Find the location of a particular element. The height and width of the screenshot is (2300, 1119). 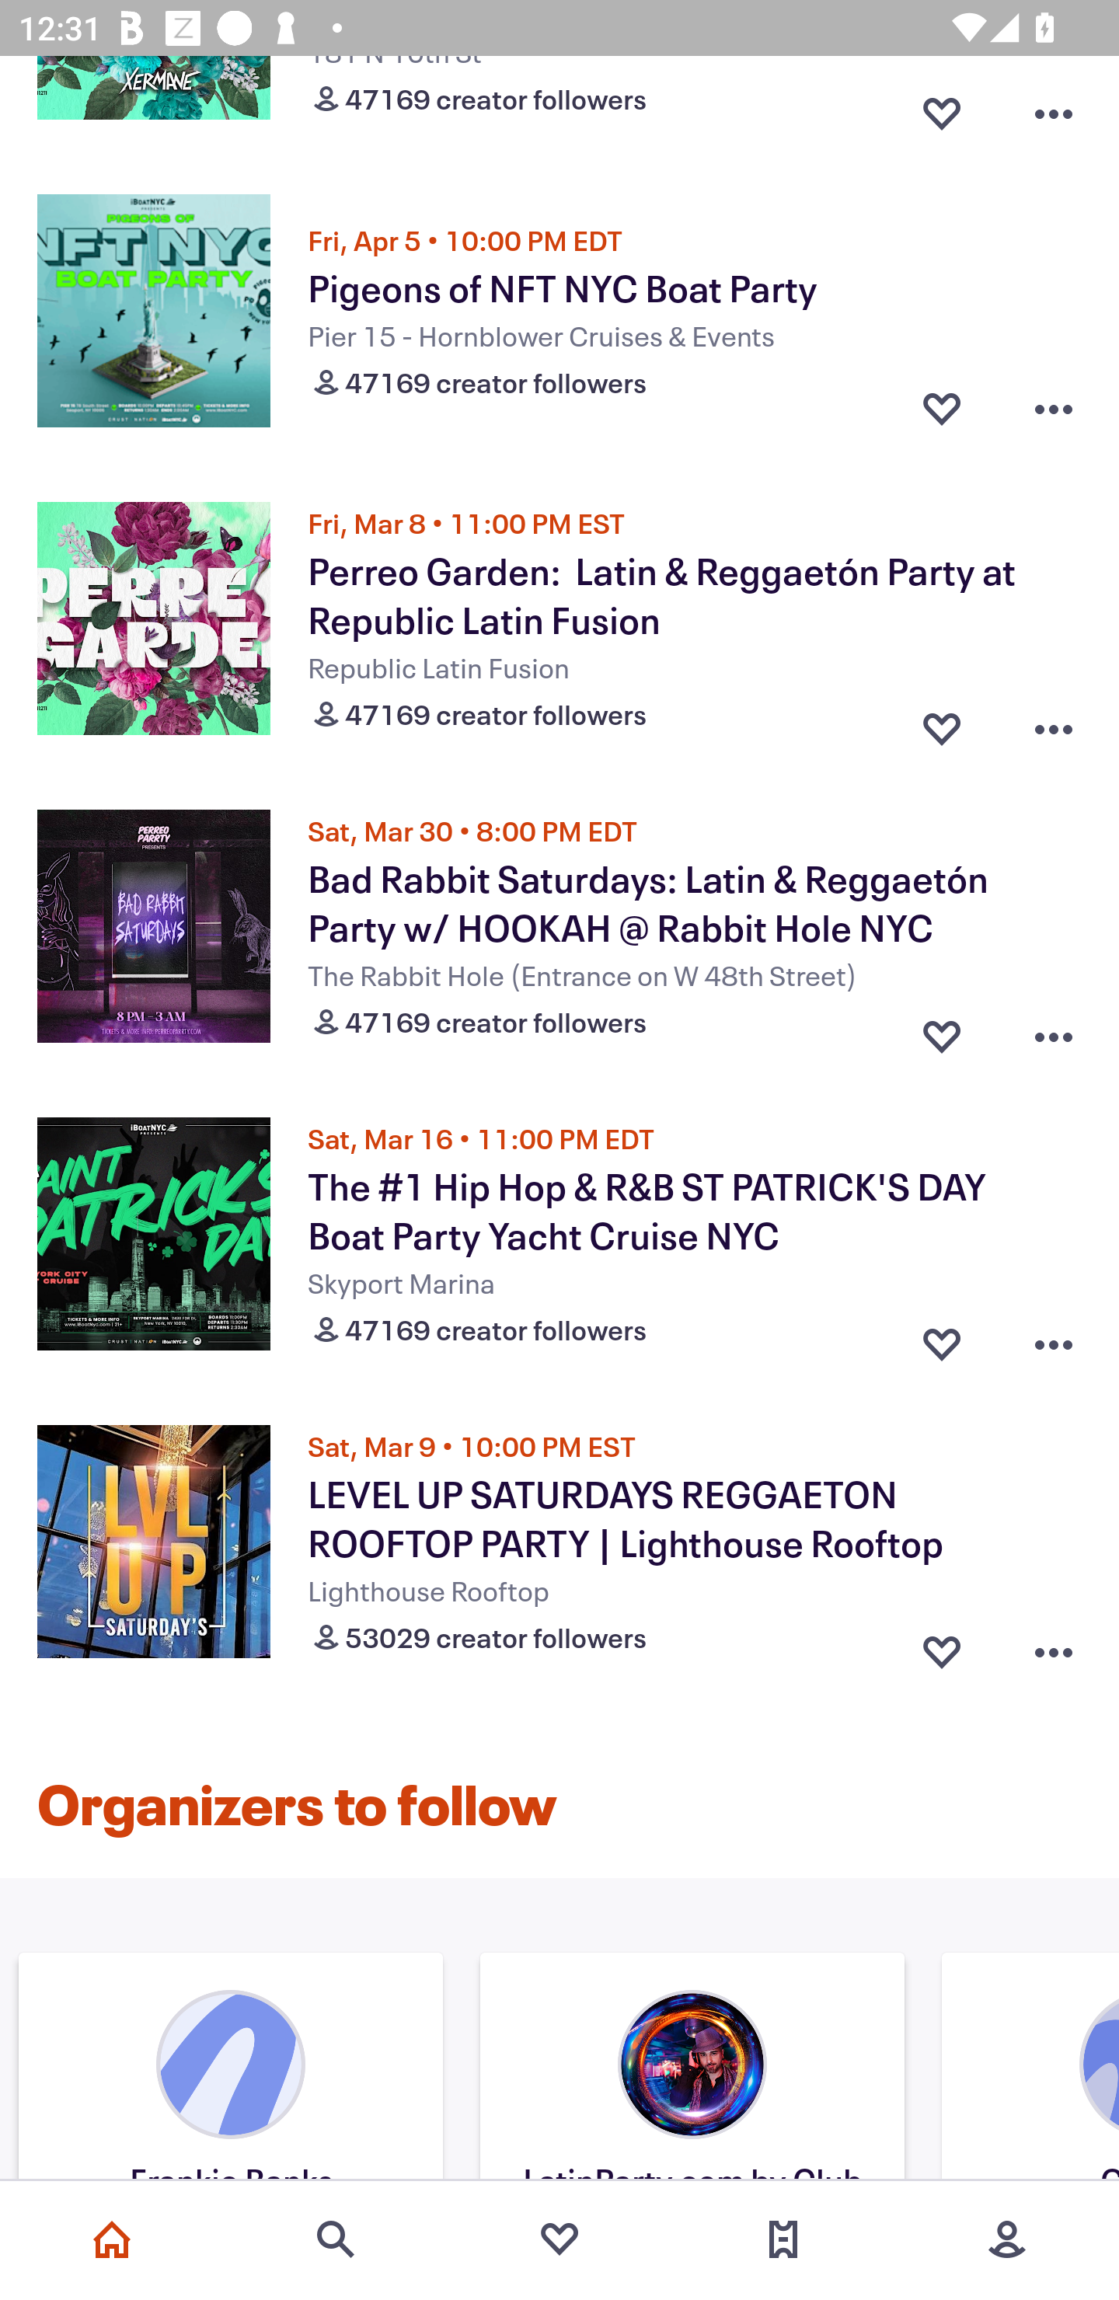

Favorite button is located at coordinates (942, 1336).